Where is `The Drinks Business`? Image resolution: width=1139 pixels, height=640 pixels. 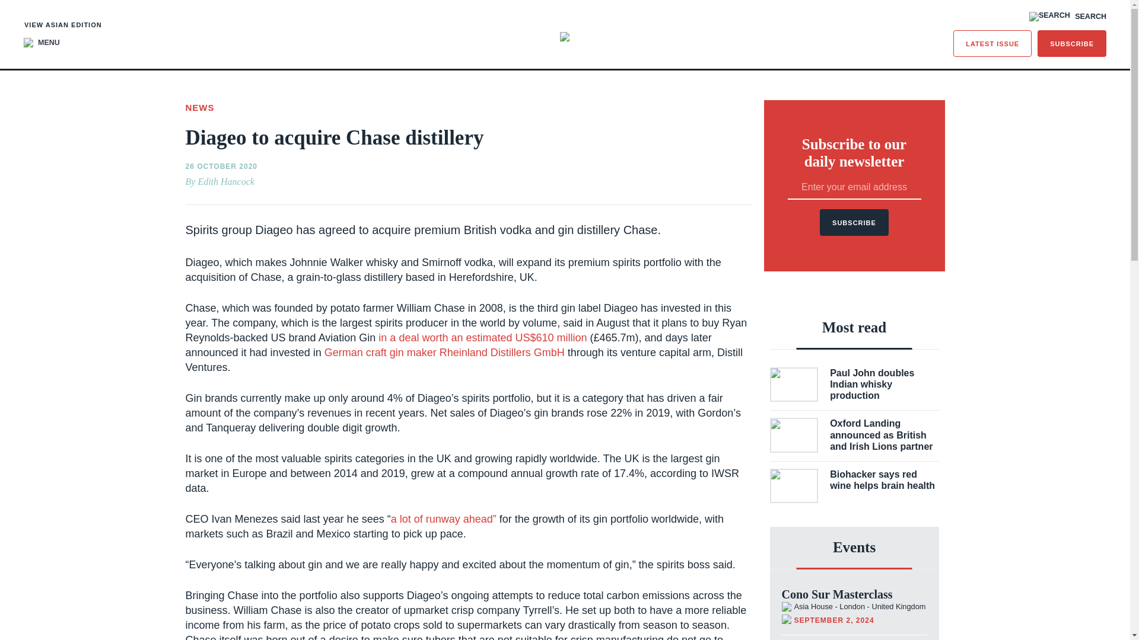 The Drinks Business is located at coordinates (565, 37).